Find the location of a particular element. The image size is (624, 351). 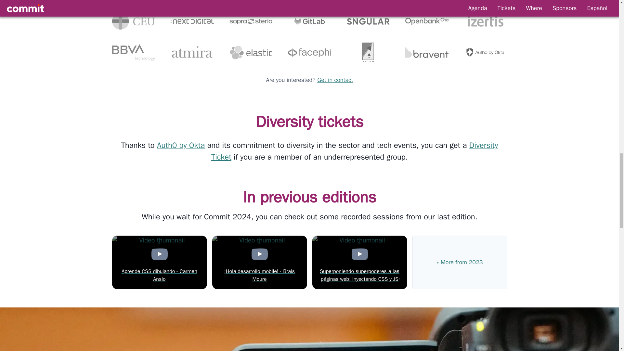

Elastic is located at coordinates (251, 52).